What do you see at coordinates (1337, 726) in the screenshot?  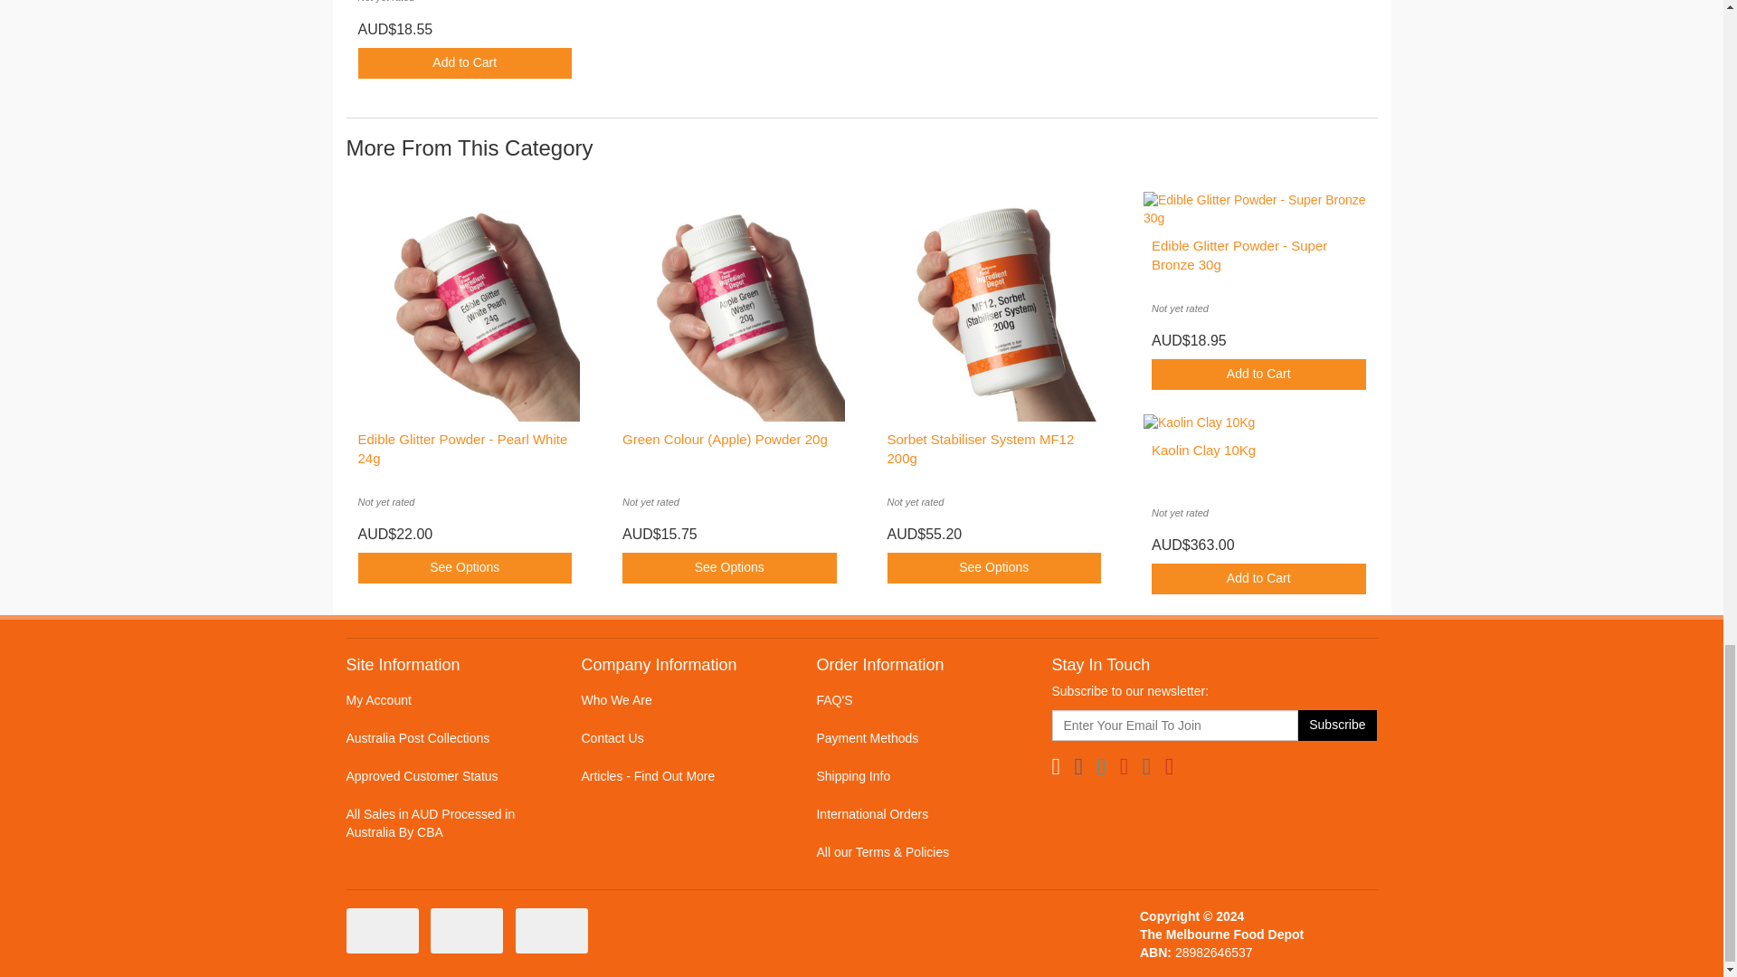 I see `Subscribe` at bounding box center [1337, 726].